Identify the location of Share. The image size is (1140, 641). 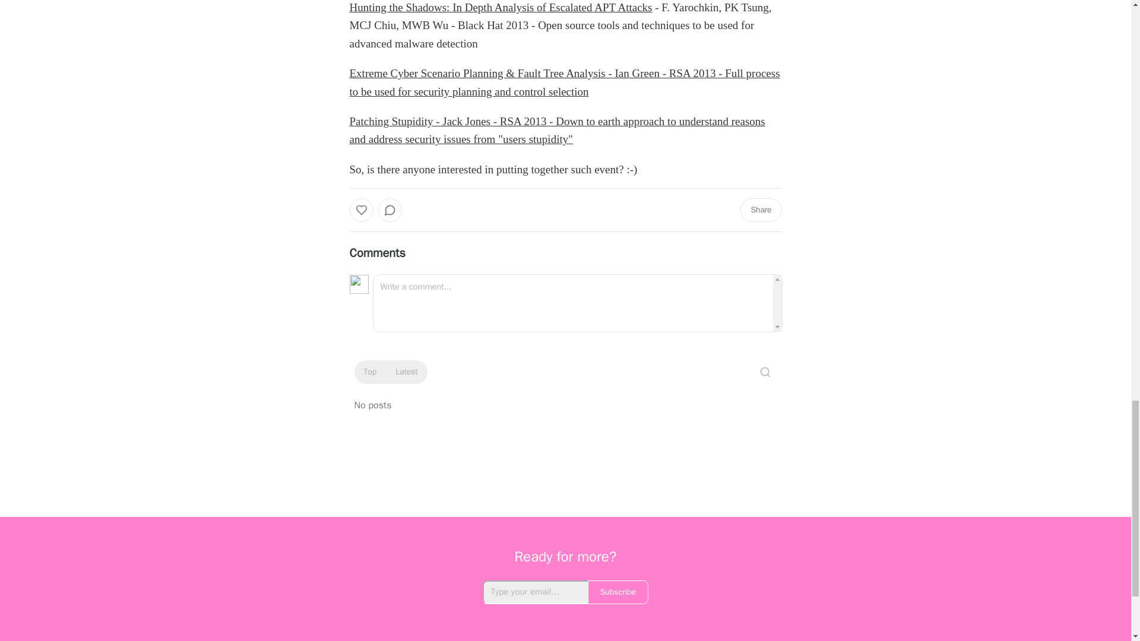
(760, 210).